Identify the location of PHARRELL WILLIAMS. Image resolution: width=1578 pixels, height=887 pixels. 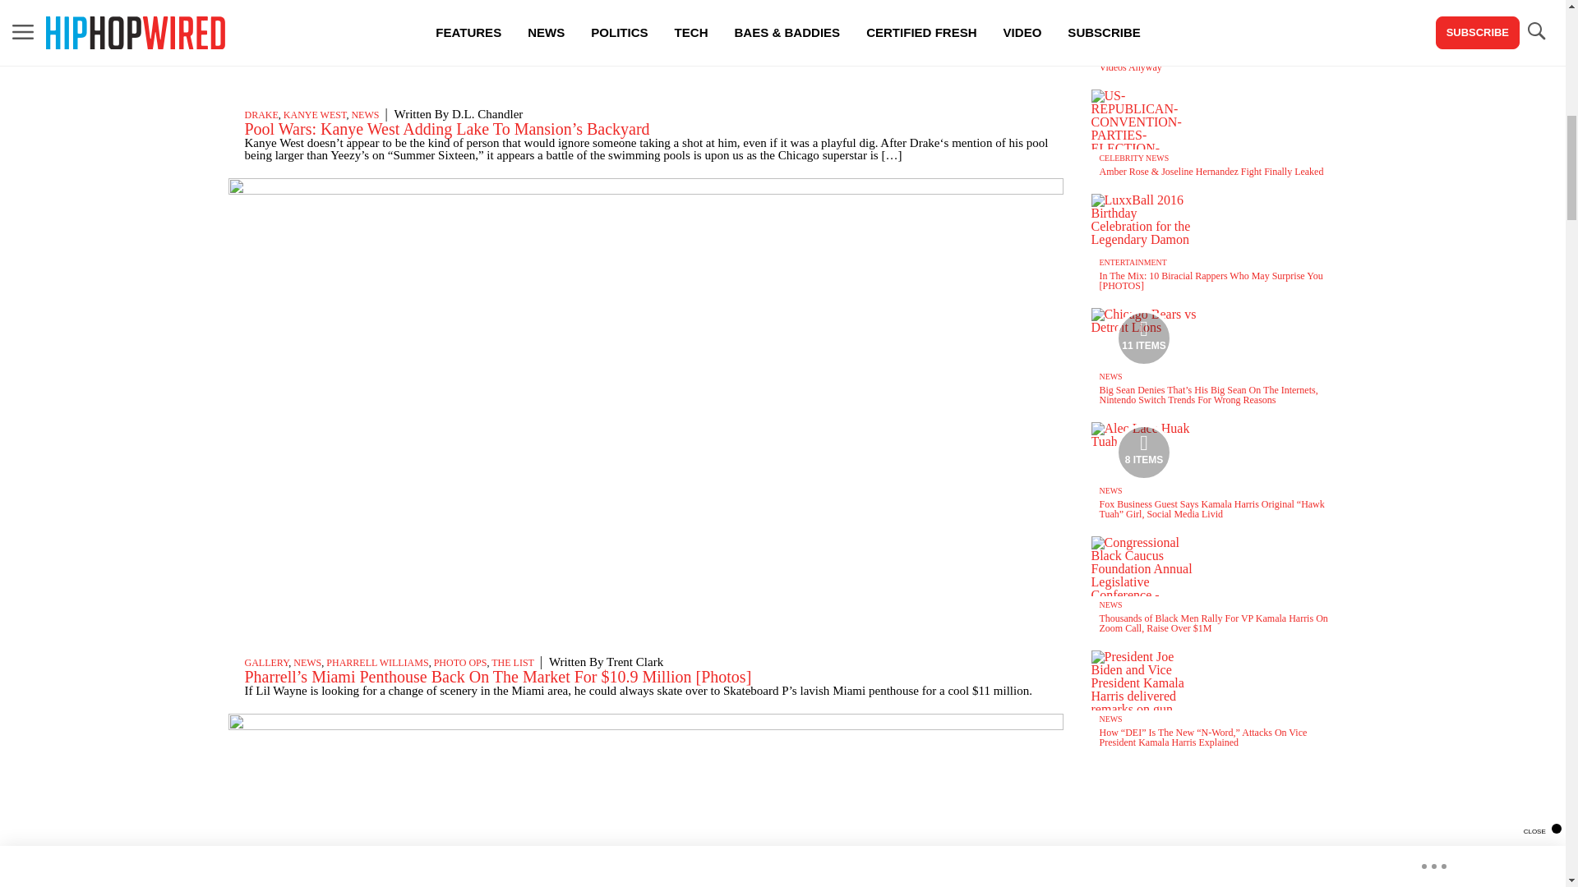
(376, 663).